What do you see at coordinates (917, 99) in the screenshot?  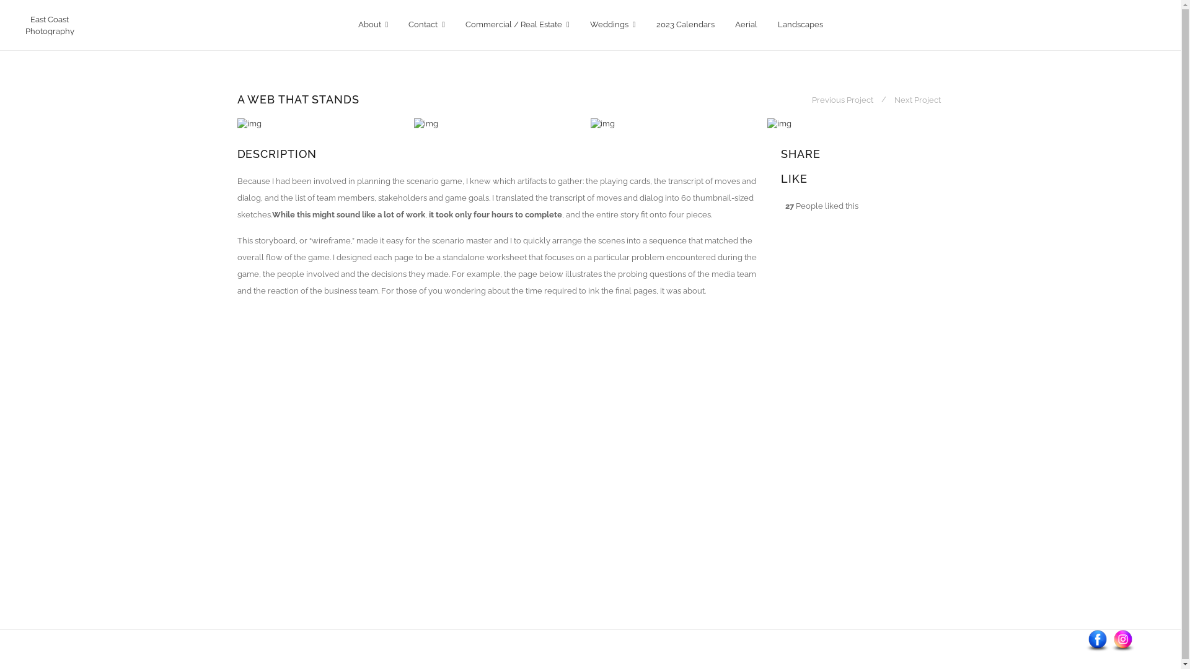 I see `Next Project` at bounding box center [917, 99].